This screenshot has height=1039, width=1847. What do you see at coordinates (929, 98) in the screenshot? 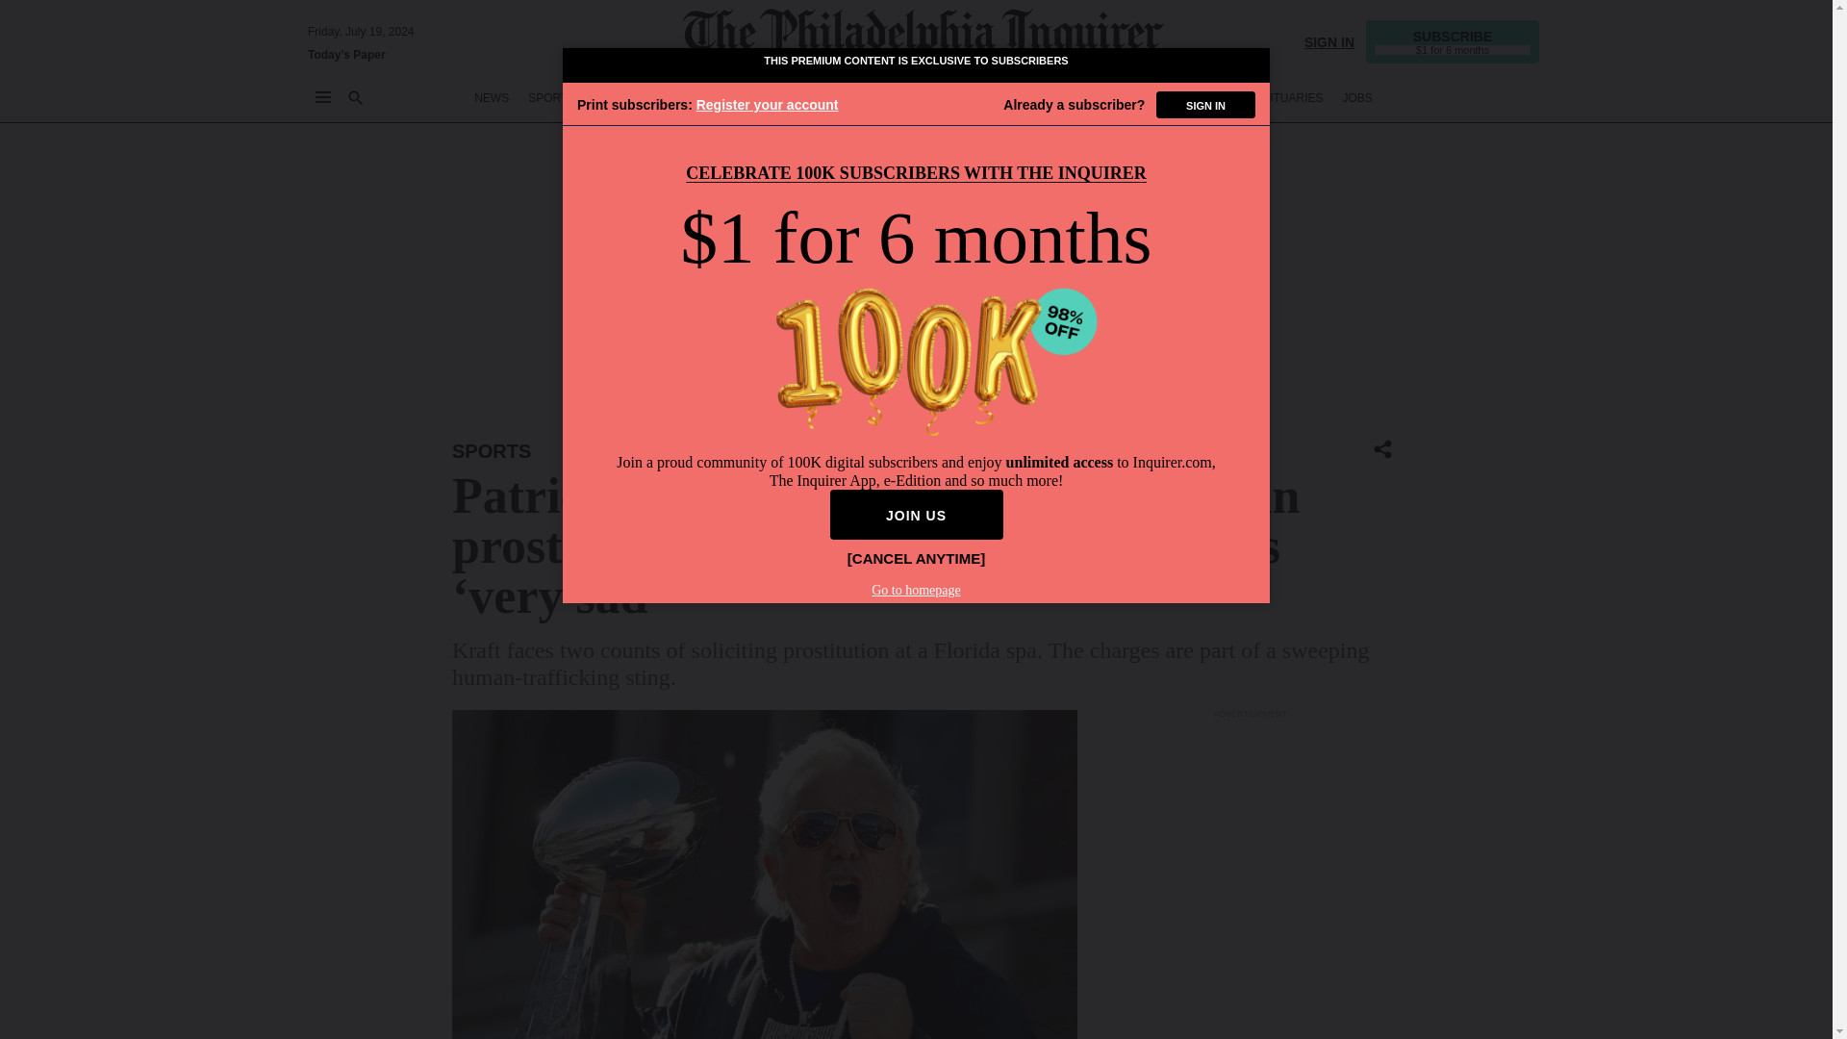
I see `ENTERTAINMENT` at bounding box center [929, 98].